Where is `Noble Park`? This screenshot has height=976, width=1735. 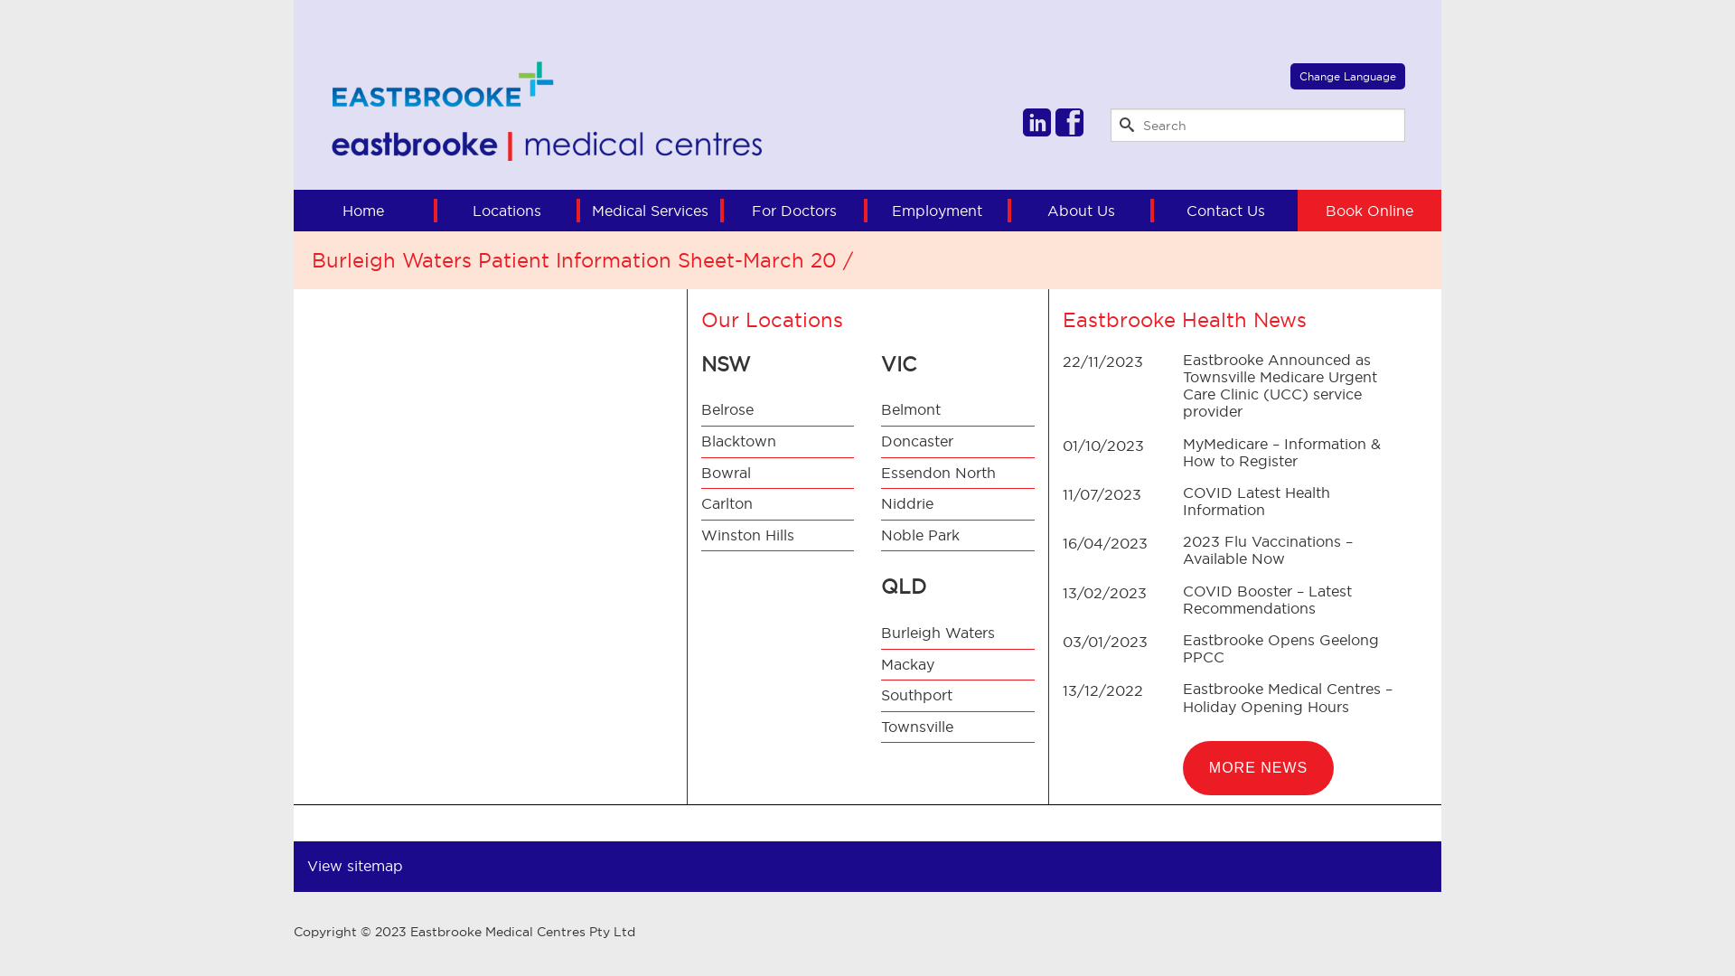
Noble Park is located at coordinates (958, 537).